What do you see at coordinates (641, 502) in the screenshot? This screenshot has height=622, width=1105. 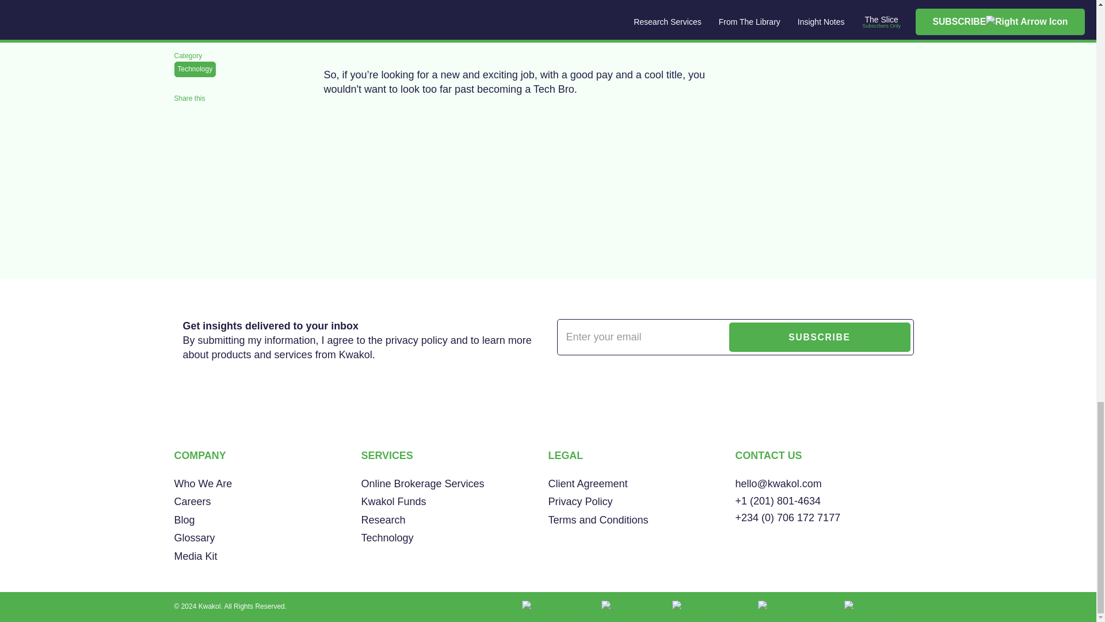 I see `Privacy Policy` at bounding box center [641, 502].